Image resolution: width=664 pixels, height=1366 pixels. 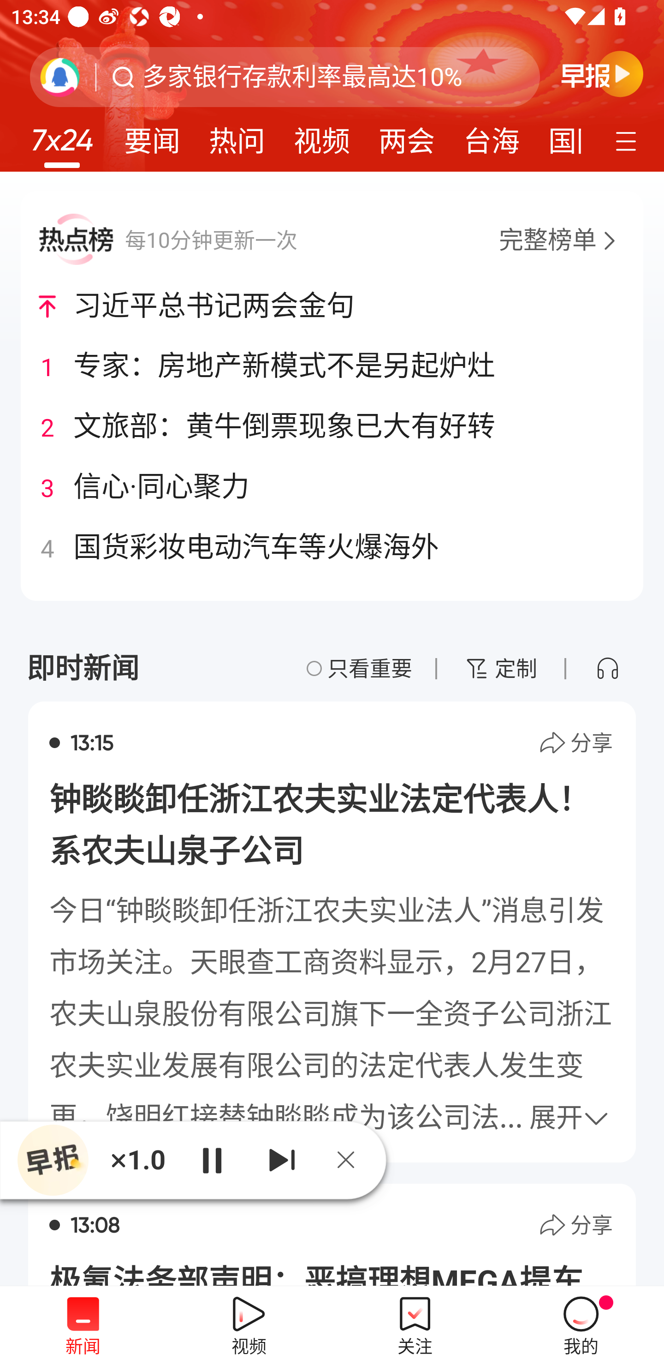 I want to click on 台海, so click(x=491, y=136).